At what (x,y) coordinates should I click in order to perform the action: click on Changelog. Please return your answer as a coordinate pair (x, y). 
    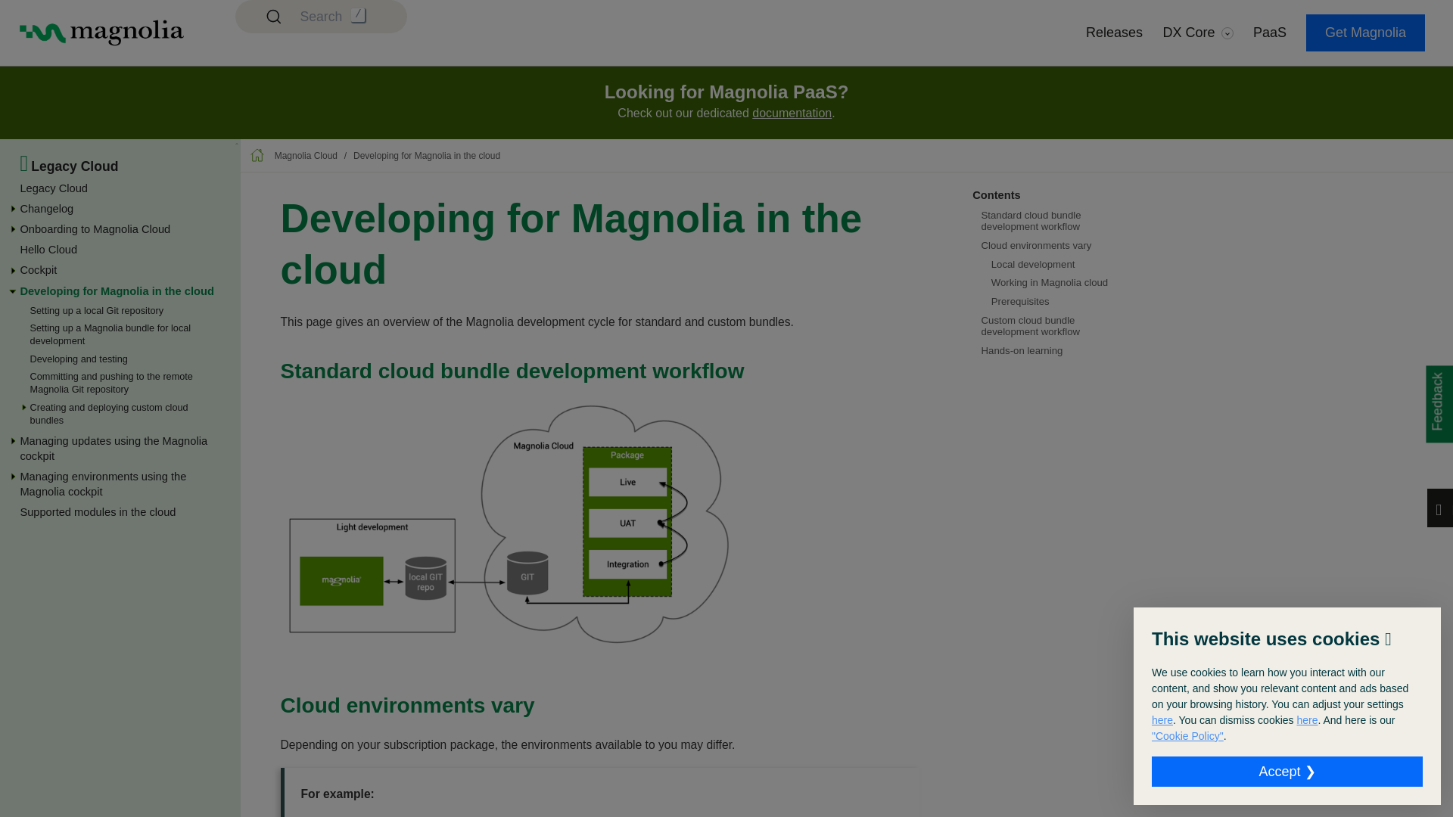
    Looking at the image, I should click on (47, 209).